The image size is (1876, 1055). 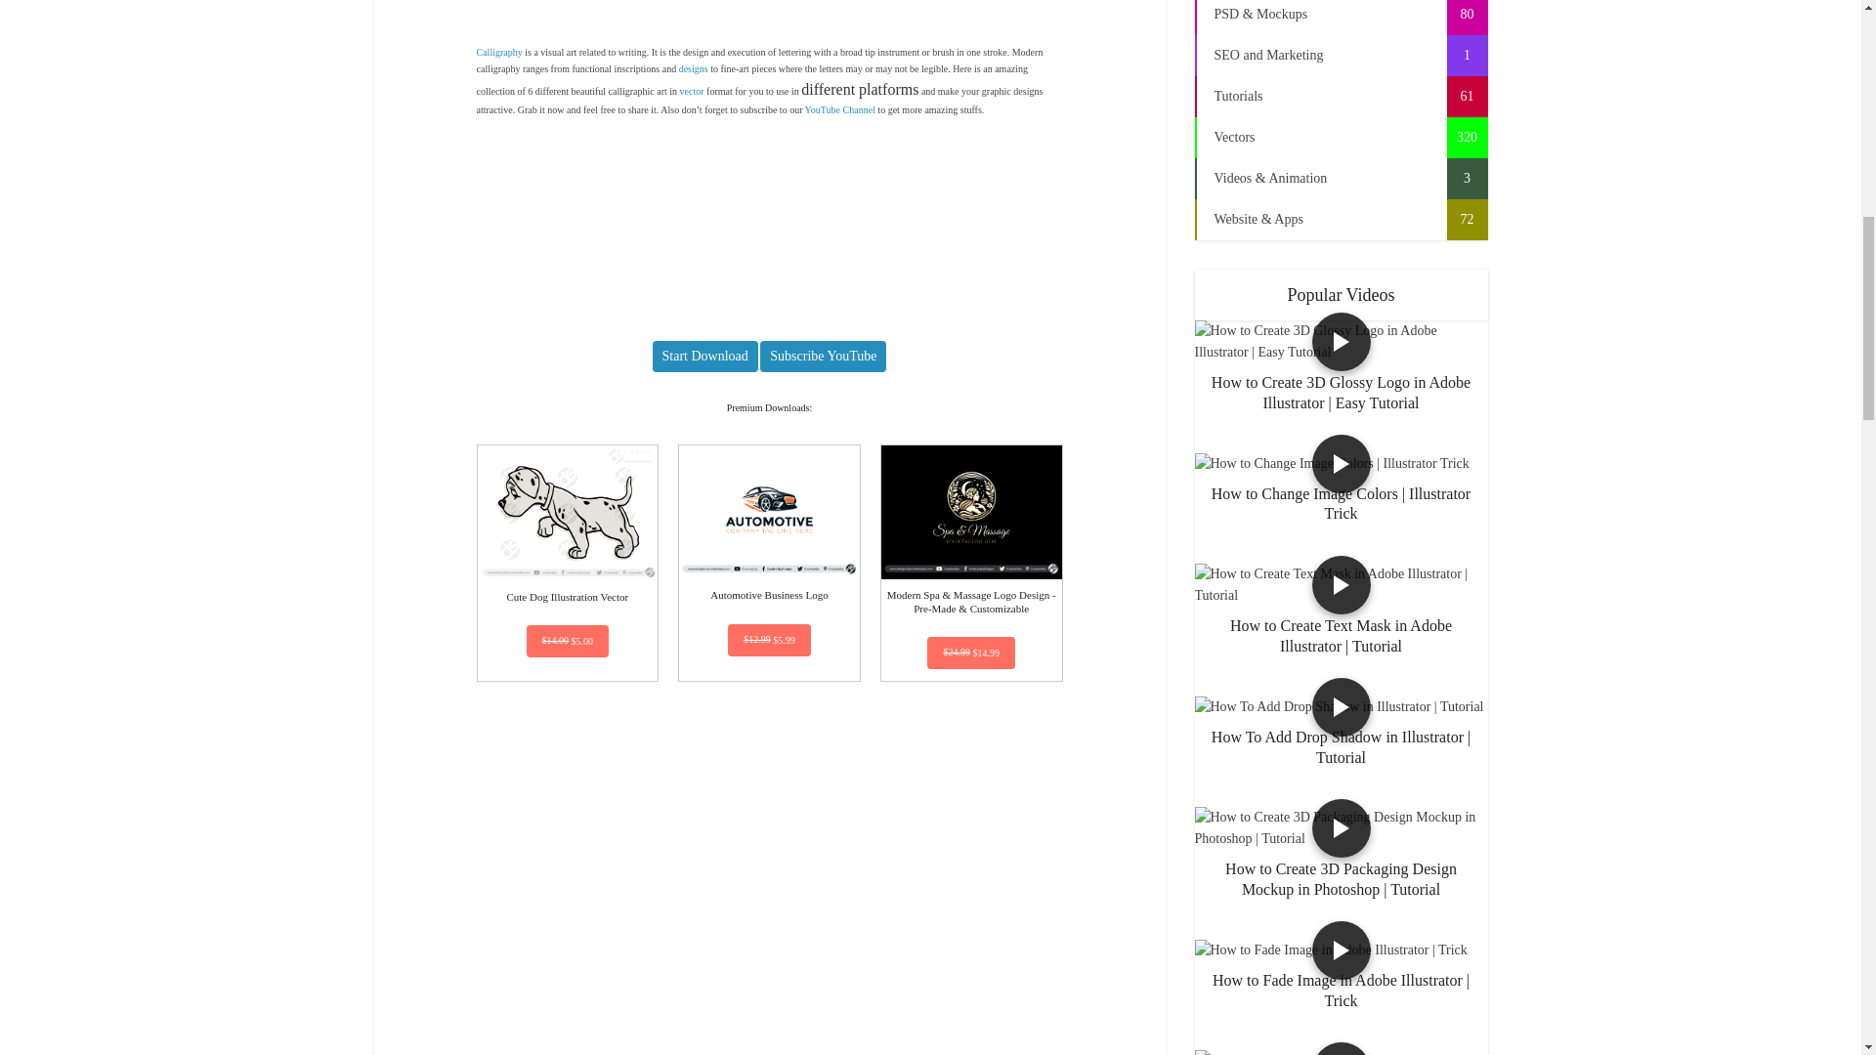 What do you see at coordinates (692, 91) in the screenshot?
I see `vector` at bounding box center [692, 91].